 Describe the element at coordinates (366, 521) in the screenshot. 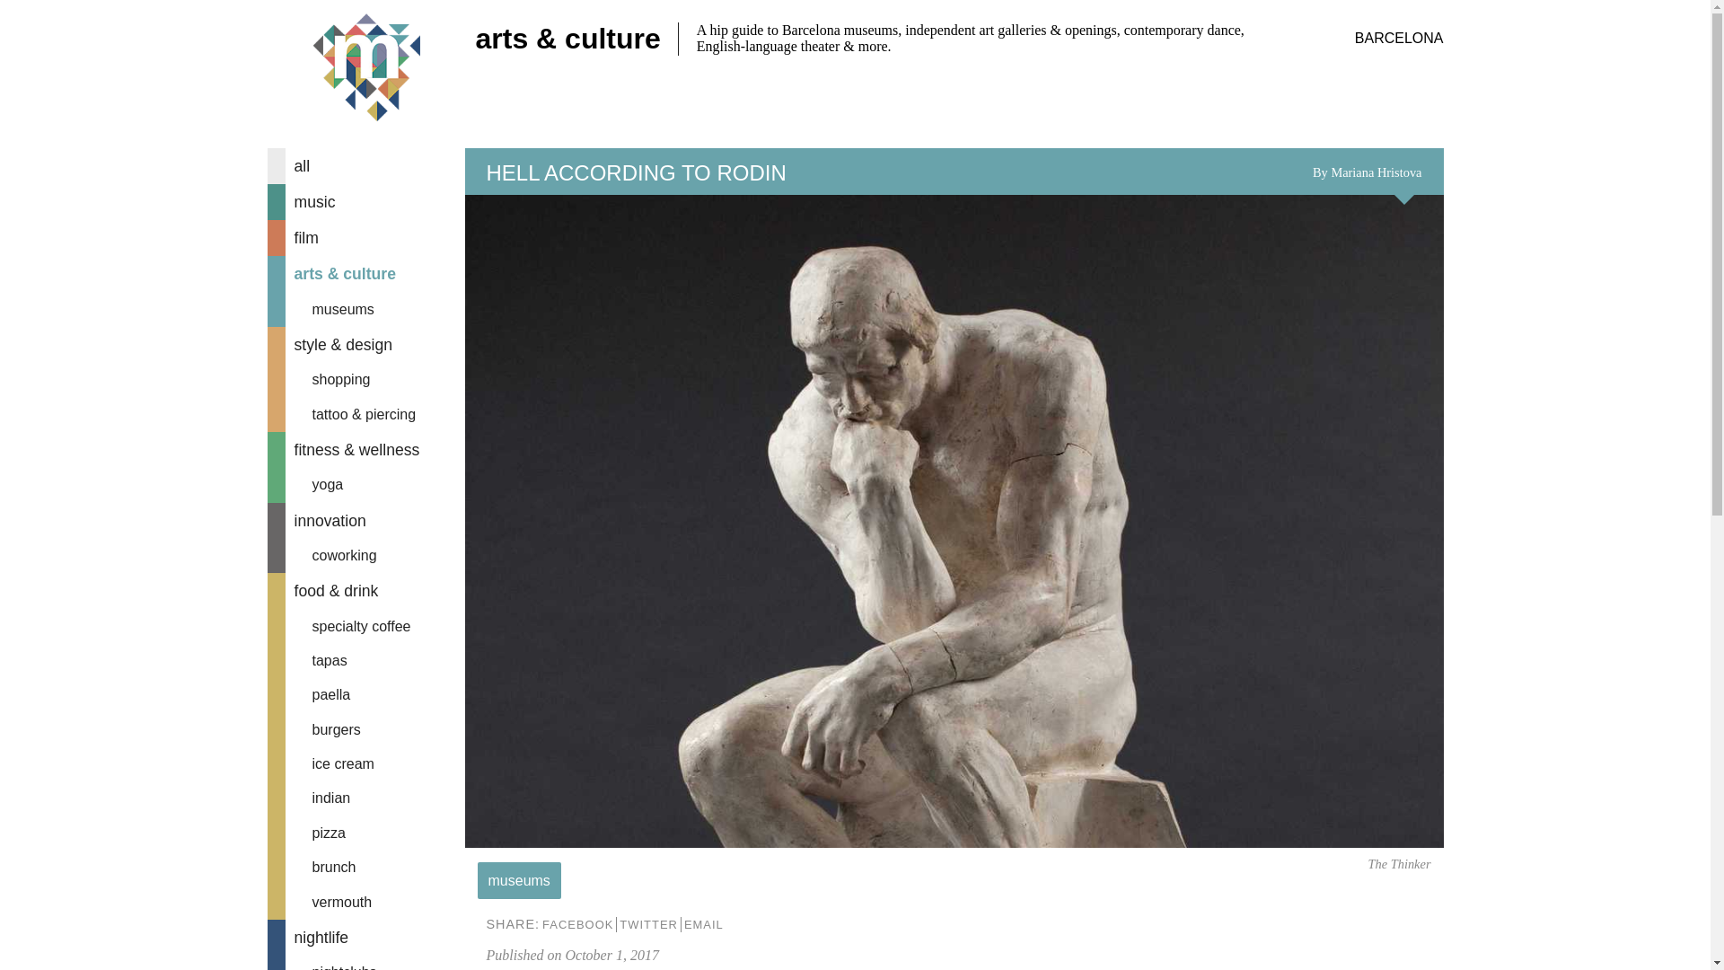

I see `innovation` at that location.